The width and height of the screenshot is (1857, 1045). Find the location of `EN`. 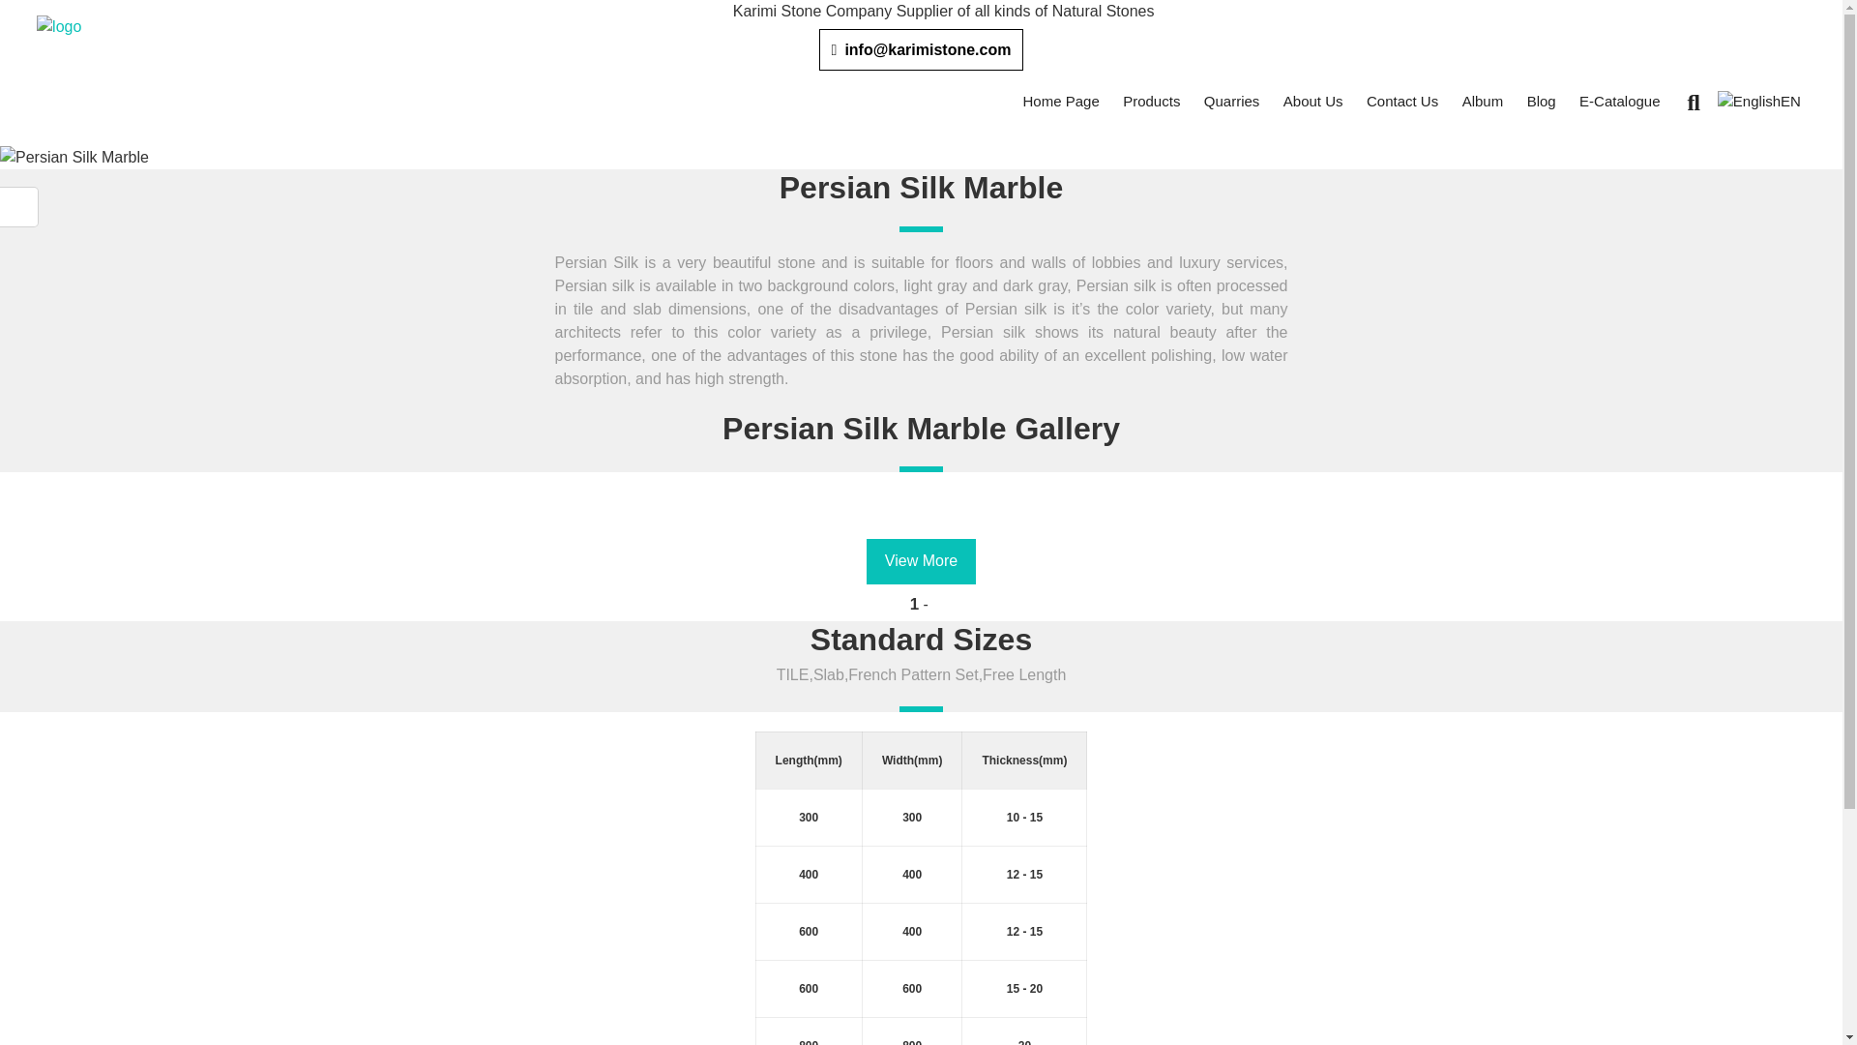

EN is located at coordinates (1758, 103).